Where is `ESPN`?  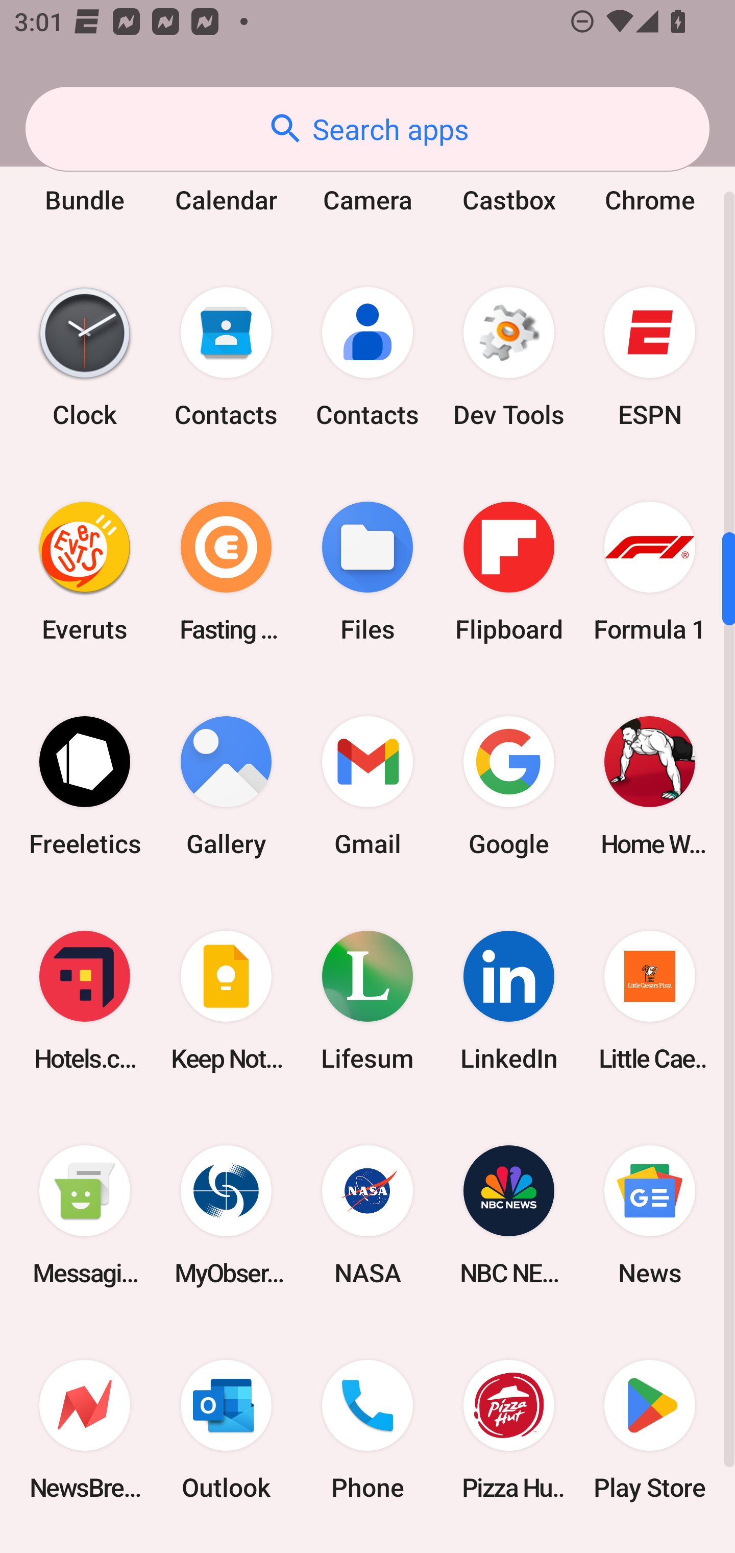 ESPN is located at coordinates (650, 357).